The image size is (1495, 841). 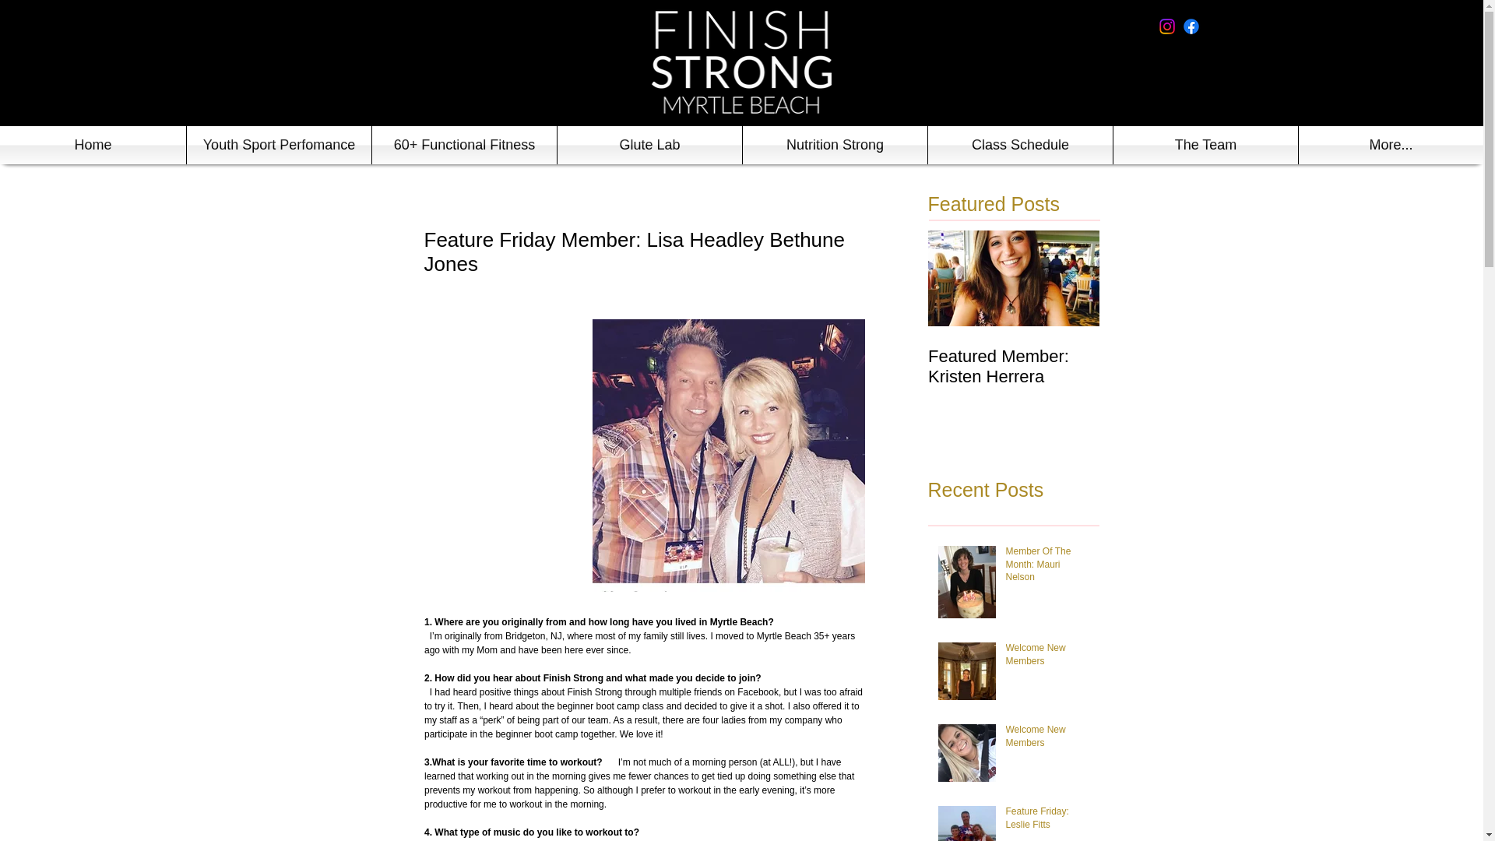 What do you see at coordinates (93, 145) in the screenshot?
I see `Home` at bounding box center [93, 145].